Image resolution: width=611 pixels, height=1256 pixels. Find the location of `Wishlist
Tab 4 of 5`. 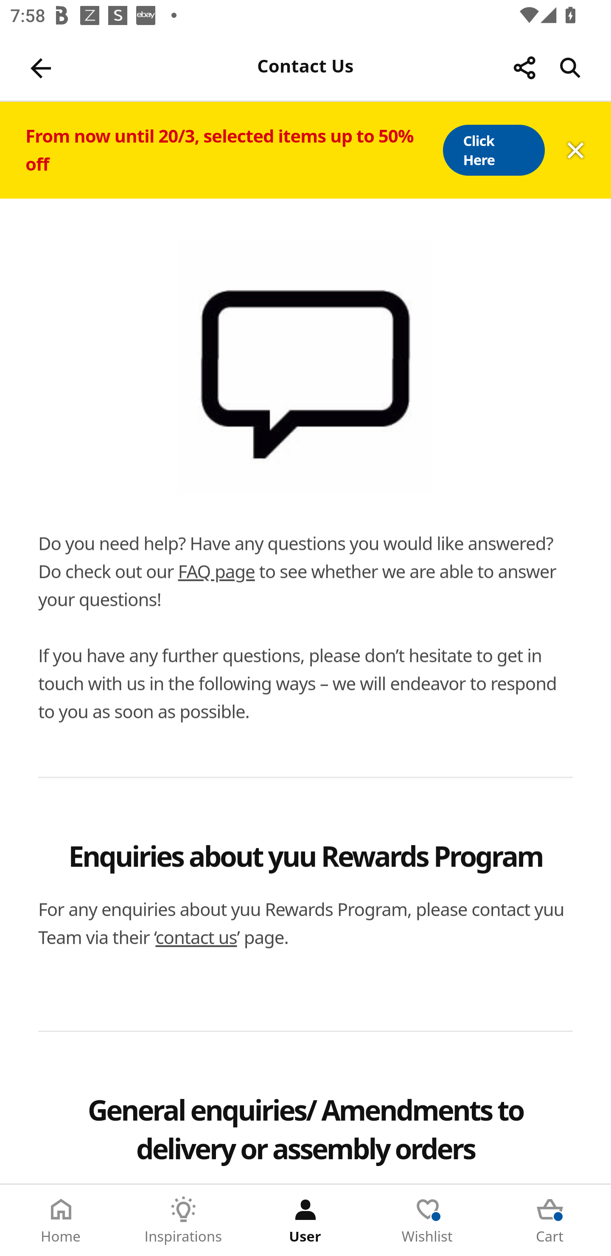

Wishlist
Tab 4 of 5 is located at coordinates (428, 1220).